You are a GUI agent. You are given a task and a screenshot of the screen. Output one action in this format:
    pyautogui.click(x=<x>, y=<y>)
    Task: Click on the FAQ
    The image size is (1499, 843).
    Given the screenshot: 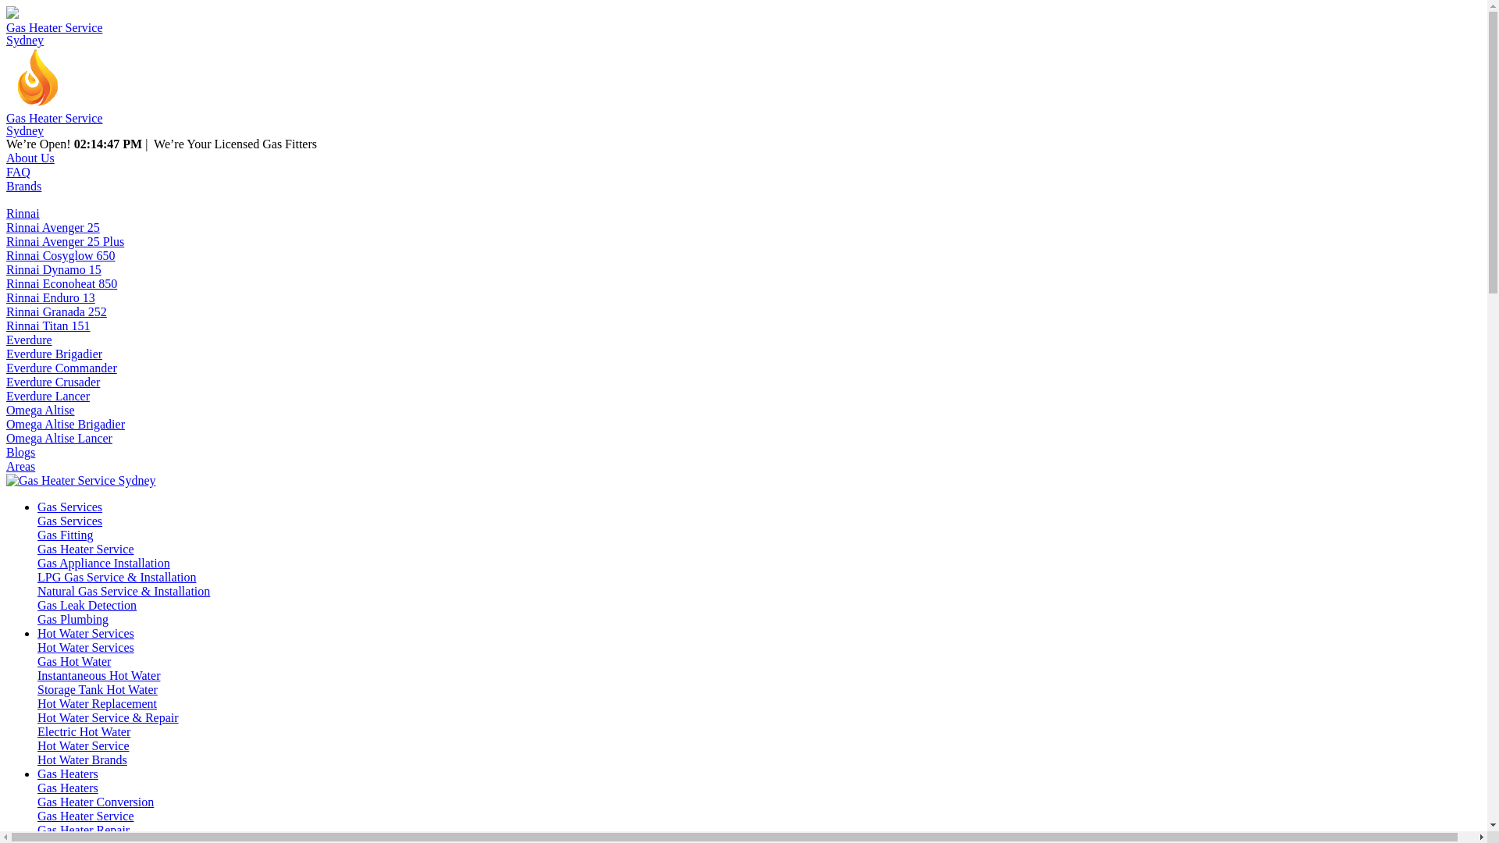 What is the action you would take?
    pyautogui.click(x=19, y=172)
    